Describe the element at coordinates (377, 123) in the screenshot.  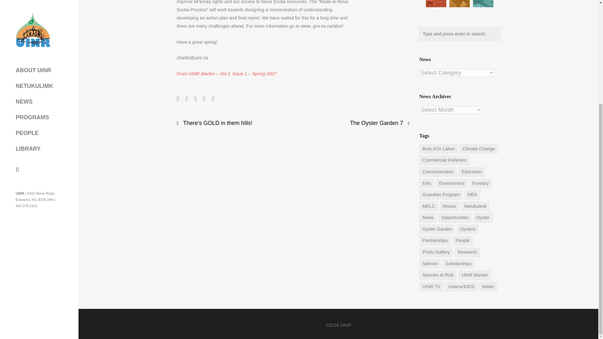
I see `The Oyster Garden 7` at that location.